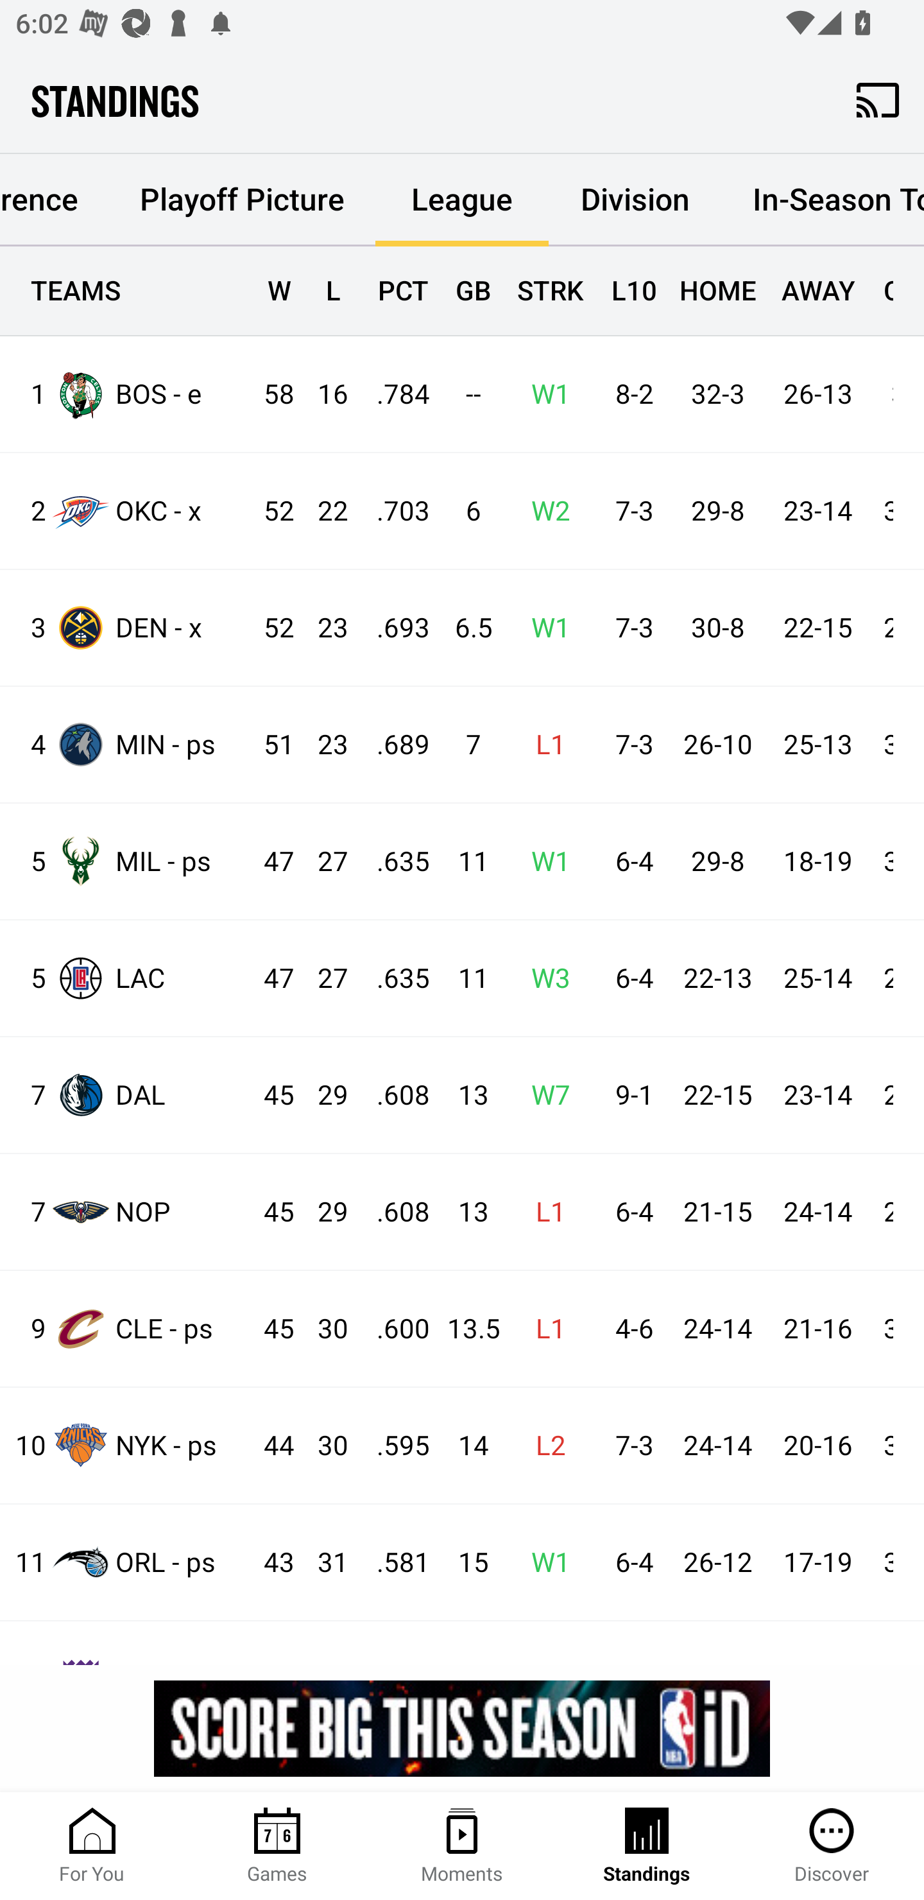 The width and height of the screenshot is (924, 1900). What do you see at coordinates (717, 1212) in the screenshot?
I see `21-15` at bounding box center [717, 1212].